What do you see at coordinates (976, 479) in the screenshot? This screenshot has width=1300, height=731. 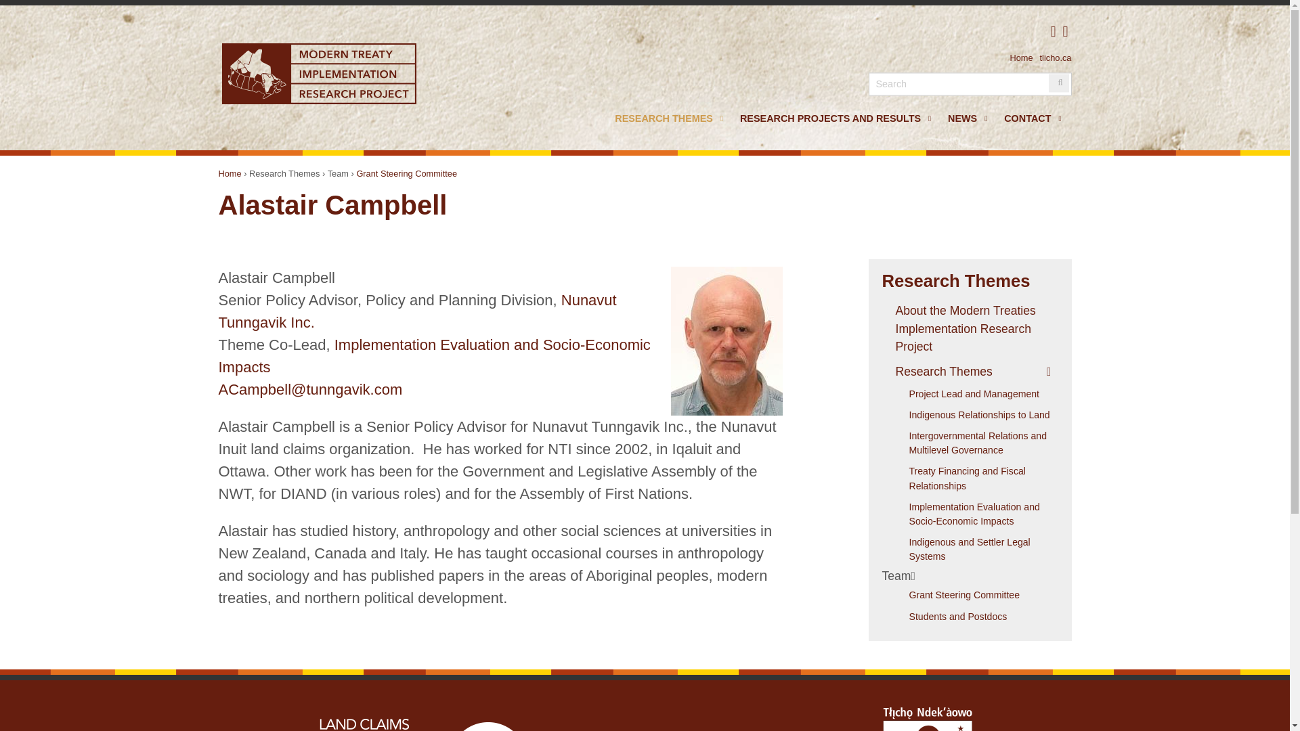 I see `Treaty Financing and Fiscal Relationships` at bounding box center [976, 479].